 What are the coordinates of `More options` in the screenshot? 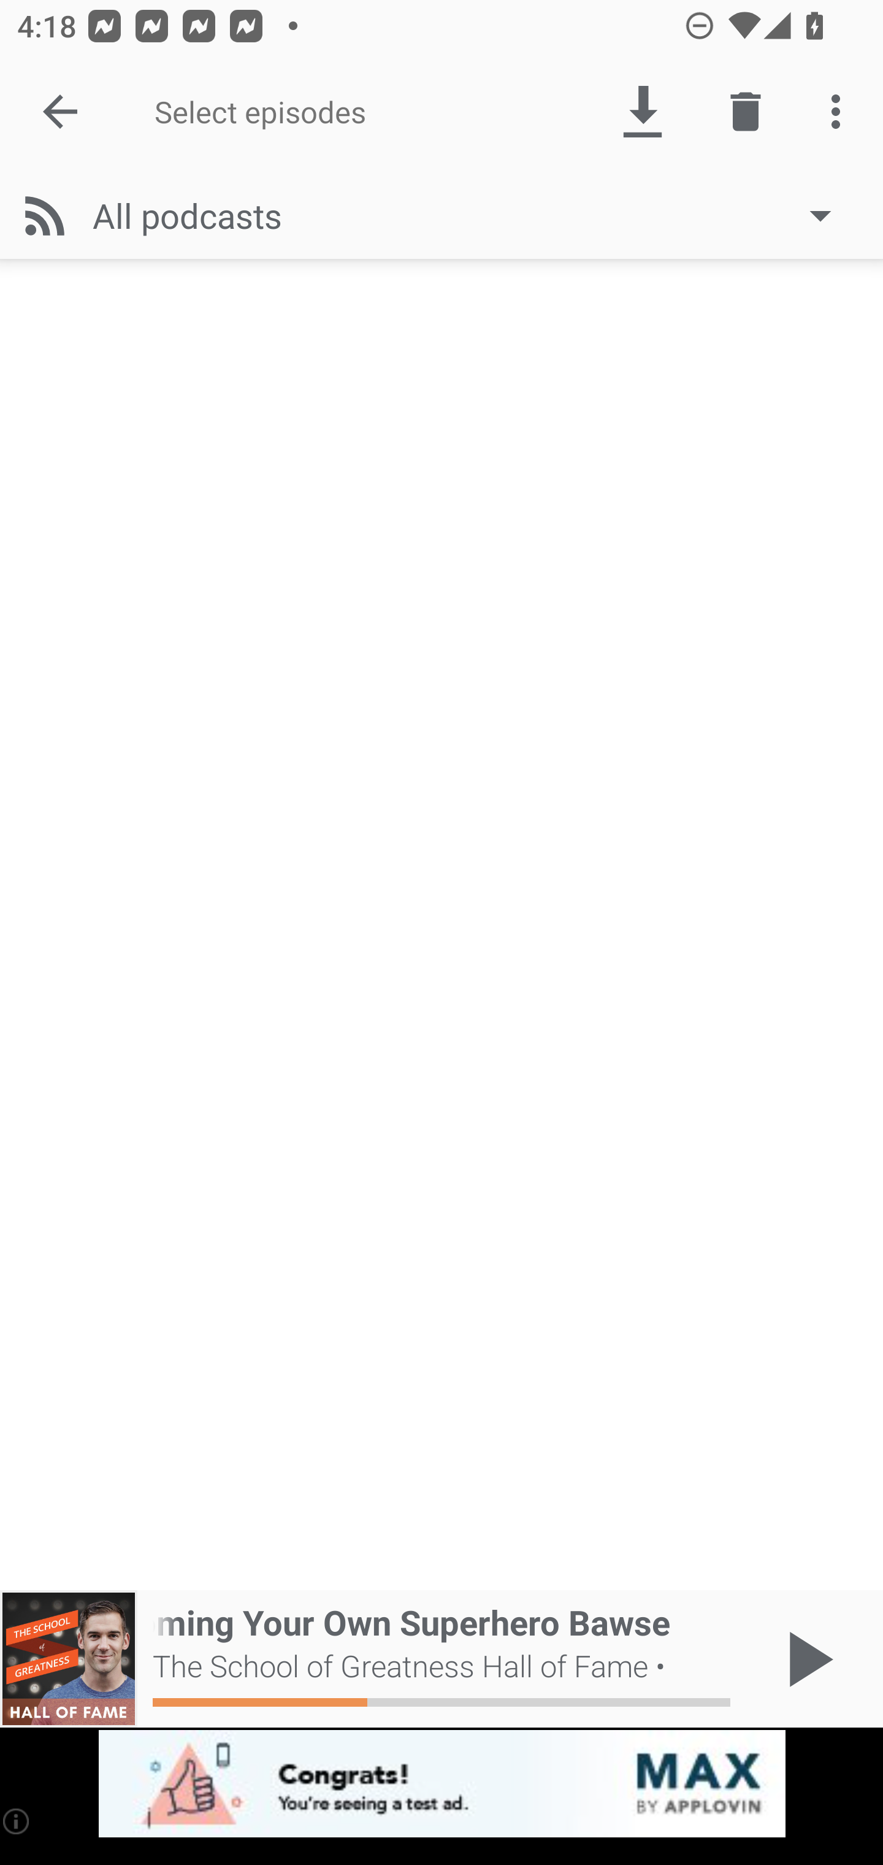 It's located at (840, 112).